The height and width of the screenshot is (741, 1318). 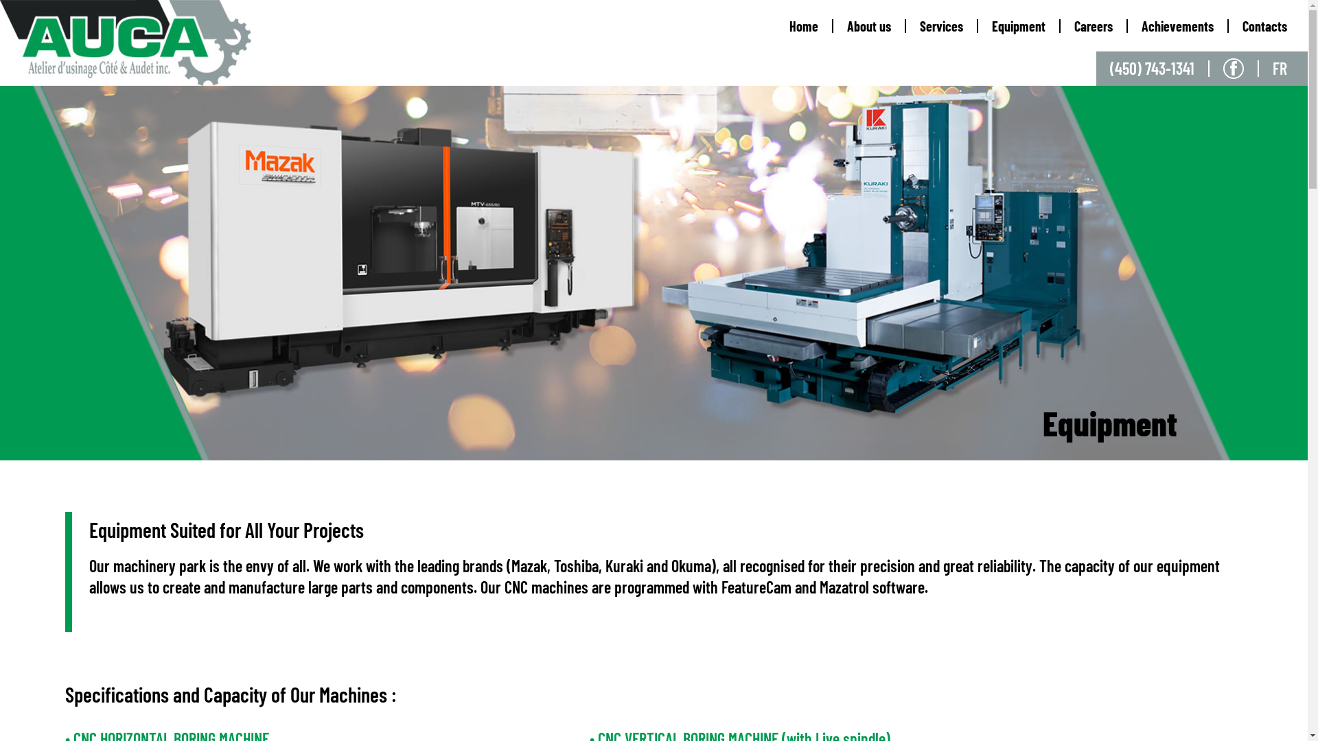 What do you see at coordinates (1291, 69) in the screenshot?
I see `FR` at bounding box center [1291, 69].